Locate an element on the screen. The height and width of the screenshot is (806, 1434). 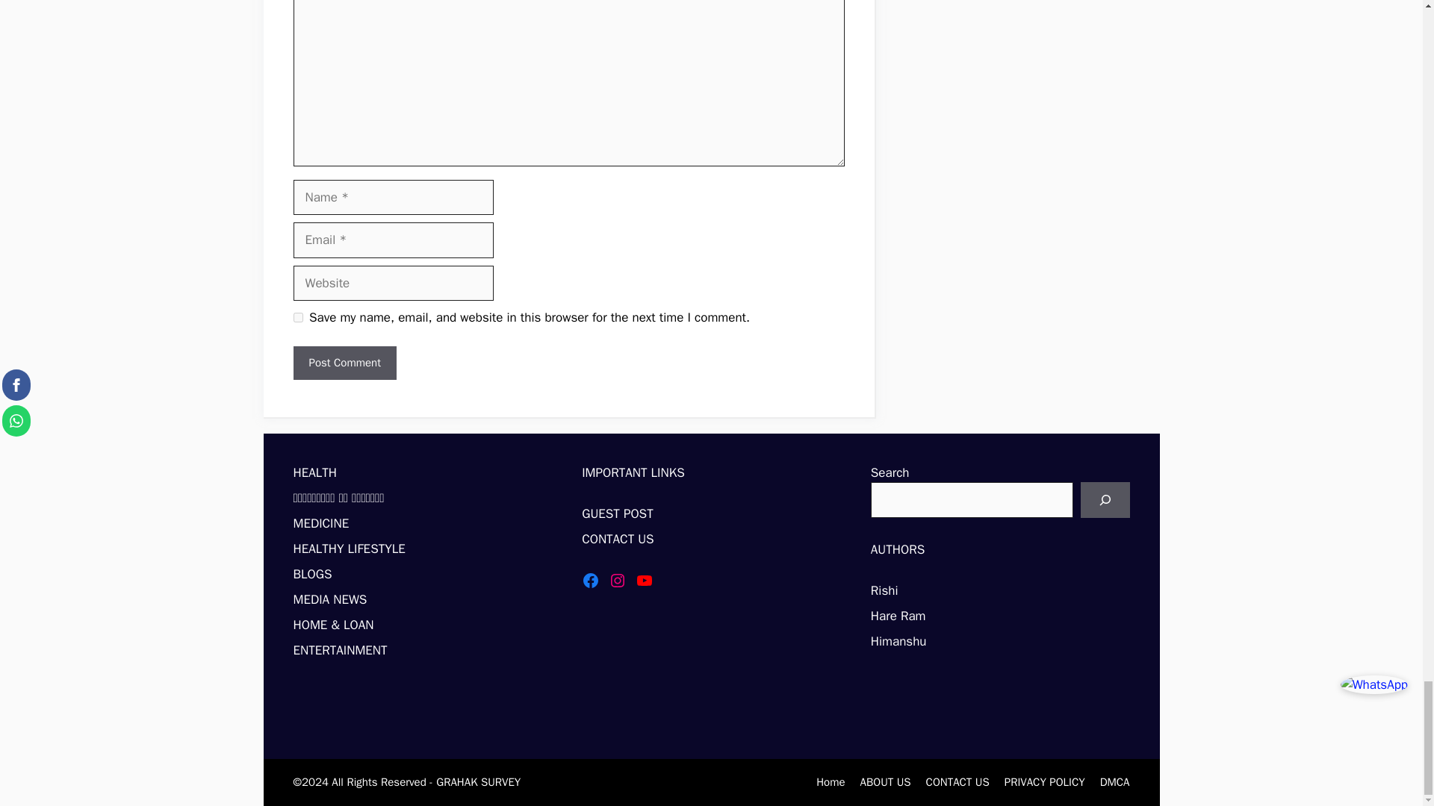
DMCA.com Protection Status is located at coordinates (694, 719).